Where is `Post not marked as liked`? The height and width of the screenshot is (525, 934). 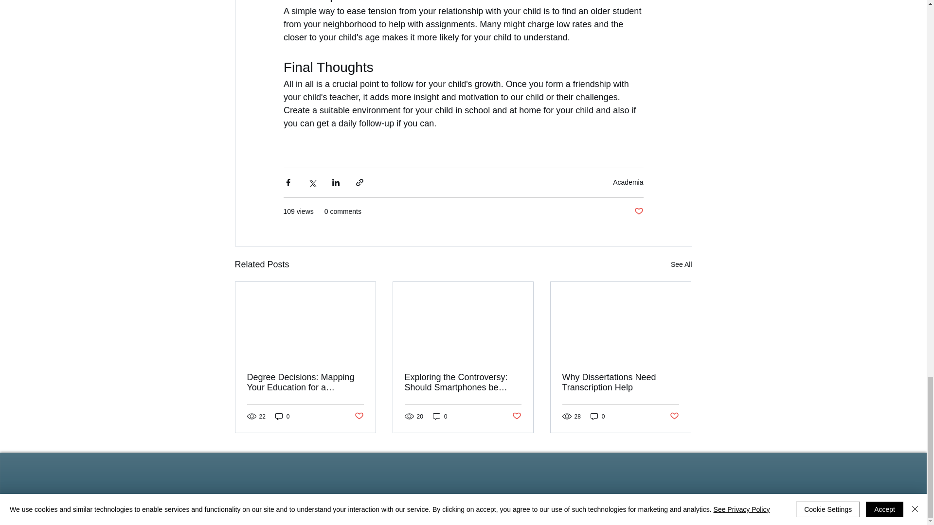
Post not marked as liked is located at coordinates (358, 416).